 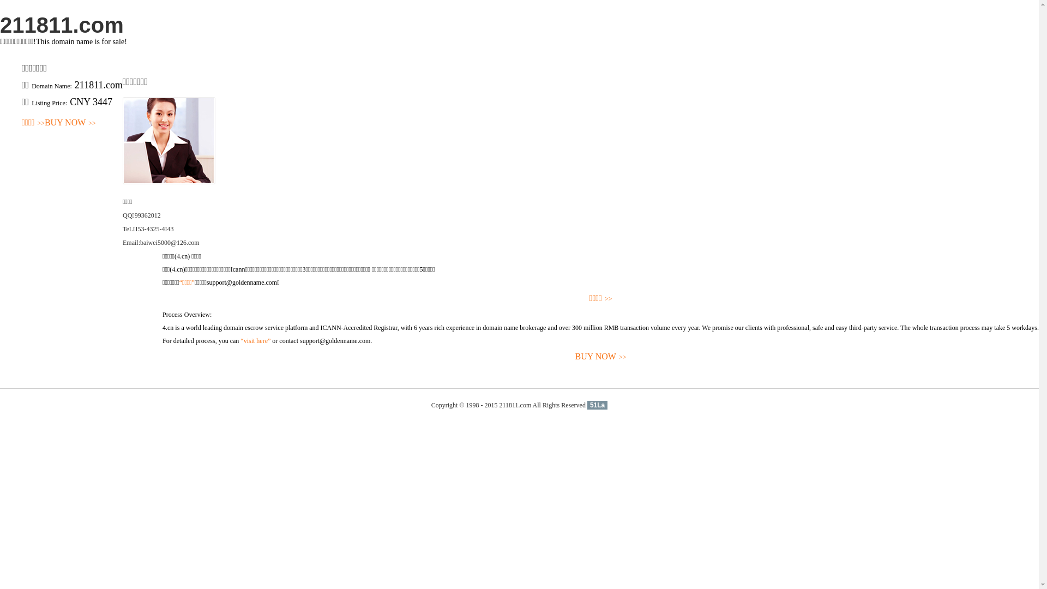 What do you see at coordinates (70, 123) in the screenshot?
I see `BUY NOW>>` at bounding box center [70, 123].